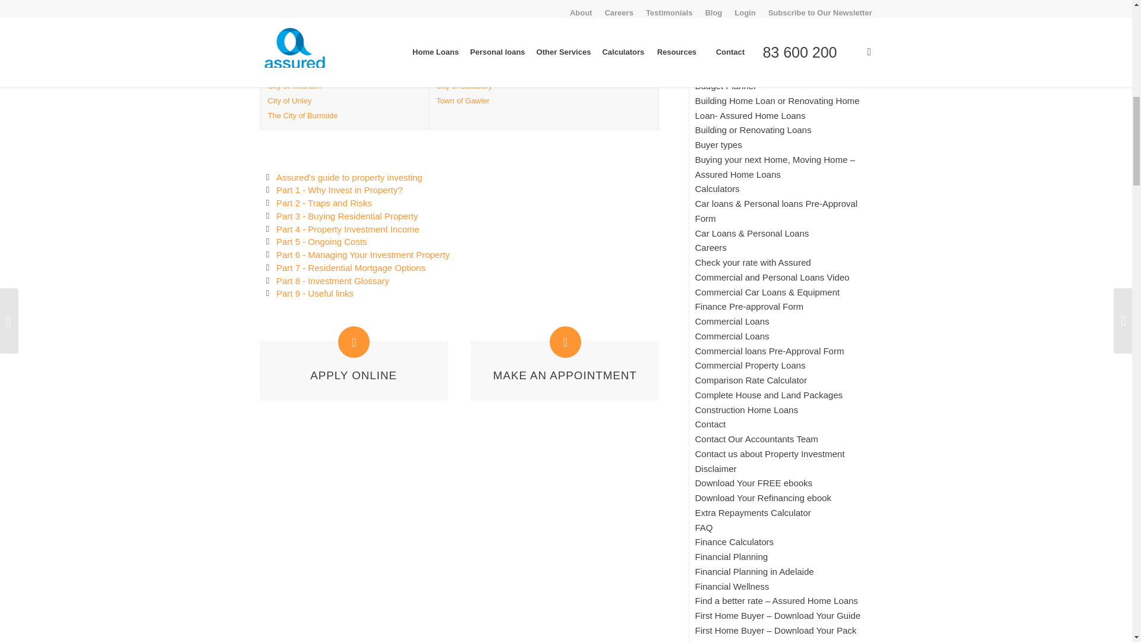 This screenshot has width=1141, height=642. I want to click on Make an appointment, so click(565, 375).